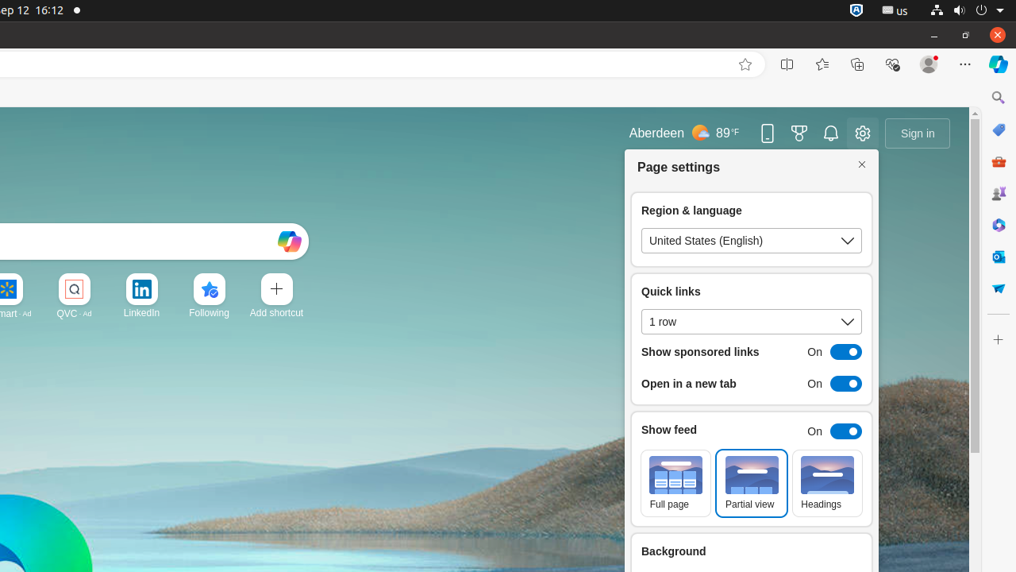 The height and width of the screenshot is (572, 1016). What do you see at coordinates (822, 64) in the screenshot?
I see `Favorites` at bounding box center [822, 64].